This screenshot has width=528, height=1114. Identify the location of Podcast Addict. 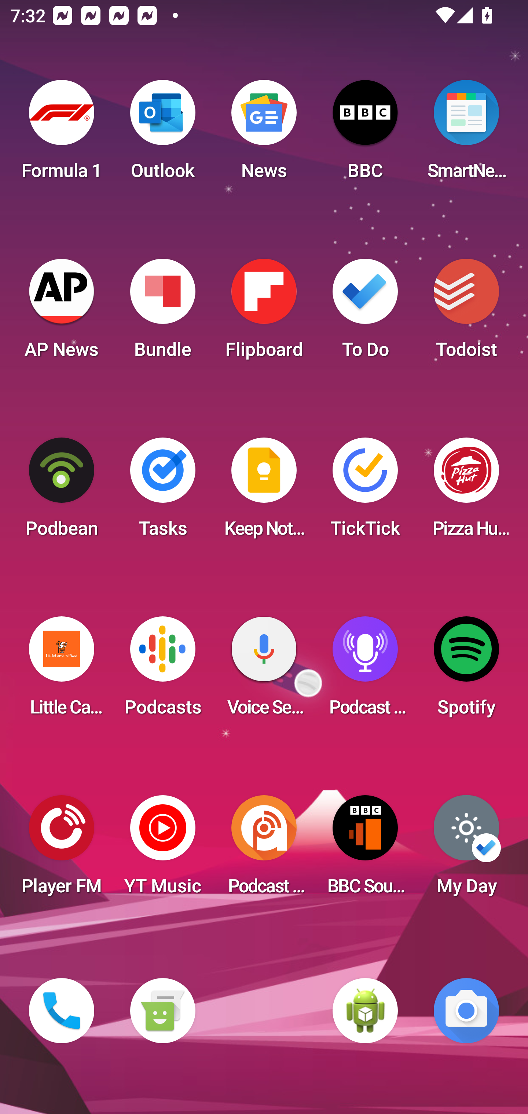
(264, 849).